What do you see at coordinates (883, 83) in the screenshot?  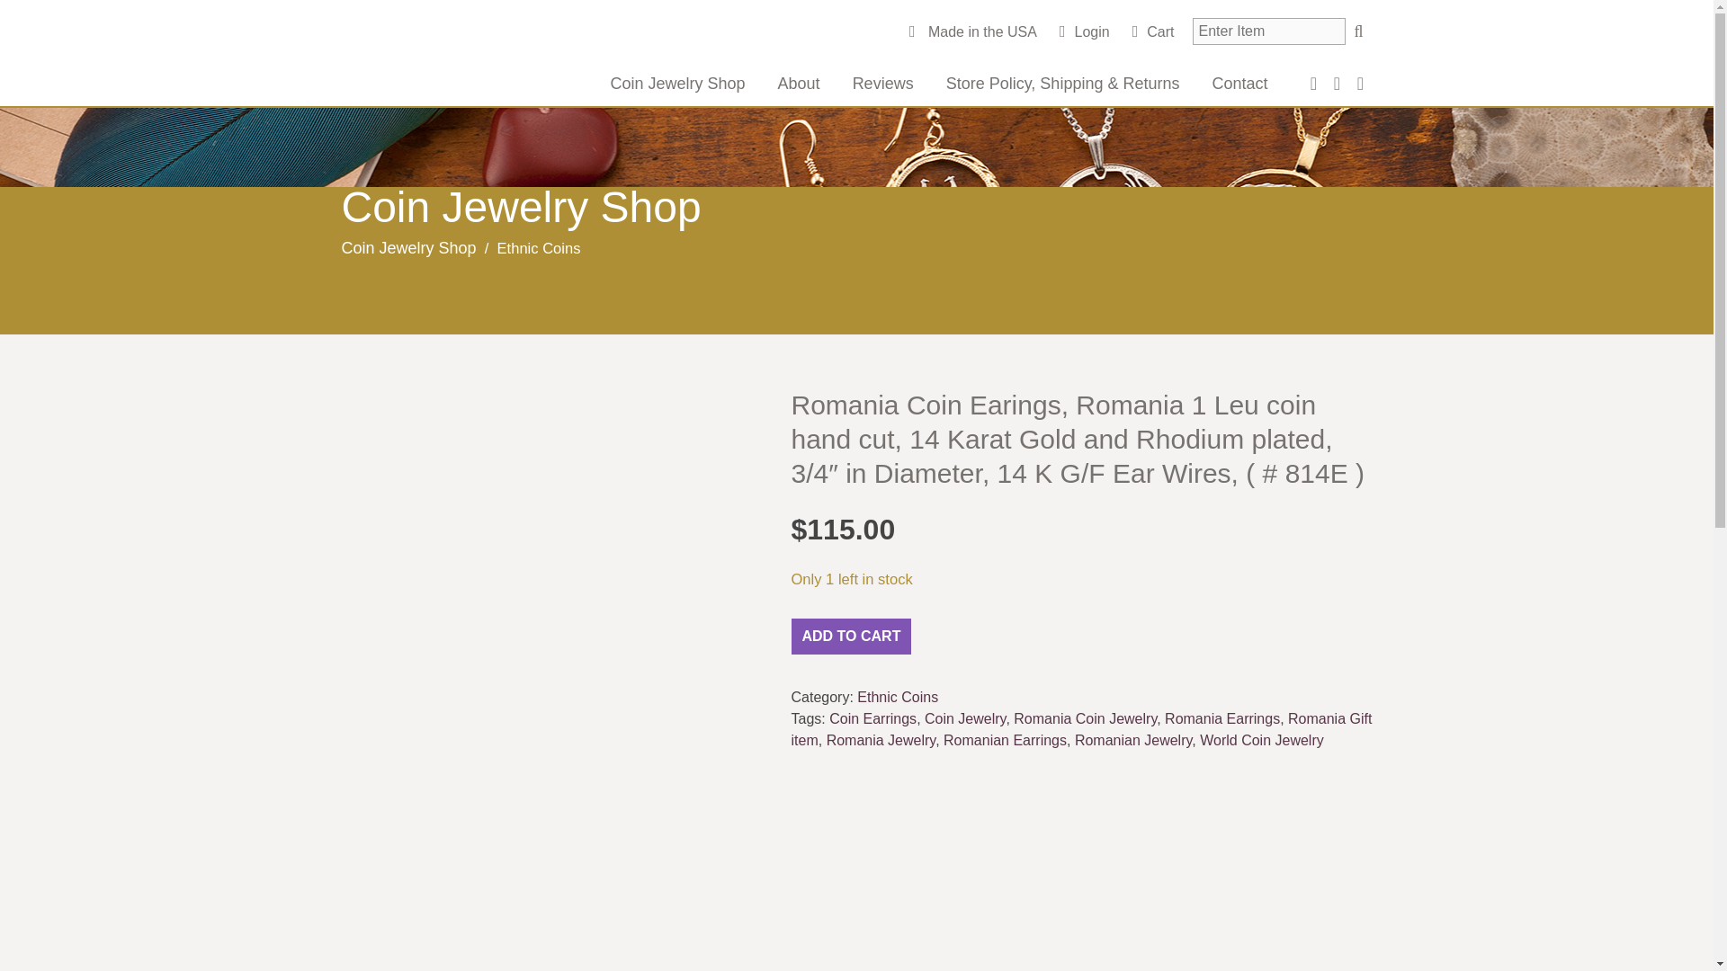 I see `Reviews` at bounding box center [883, 83].